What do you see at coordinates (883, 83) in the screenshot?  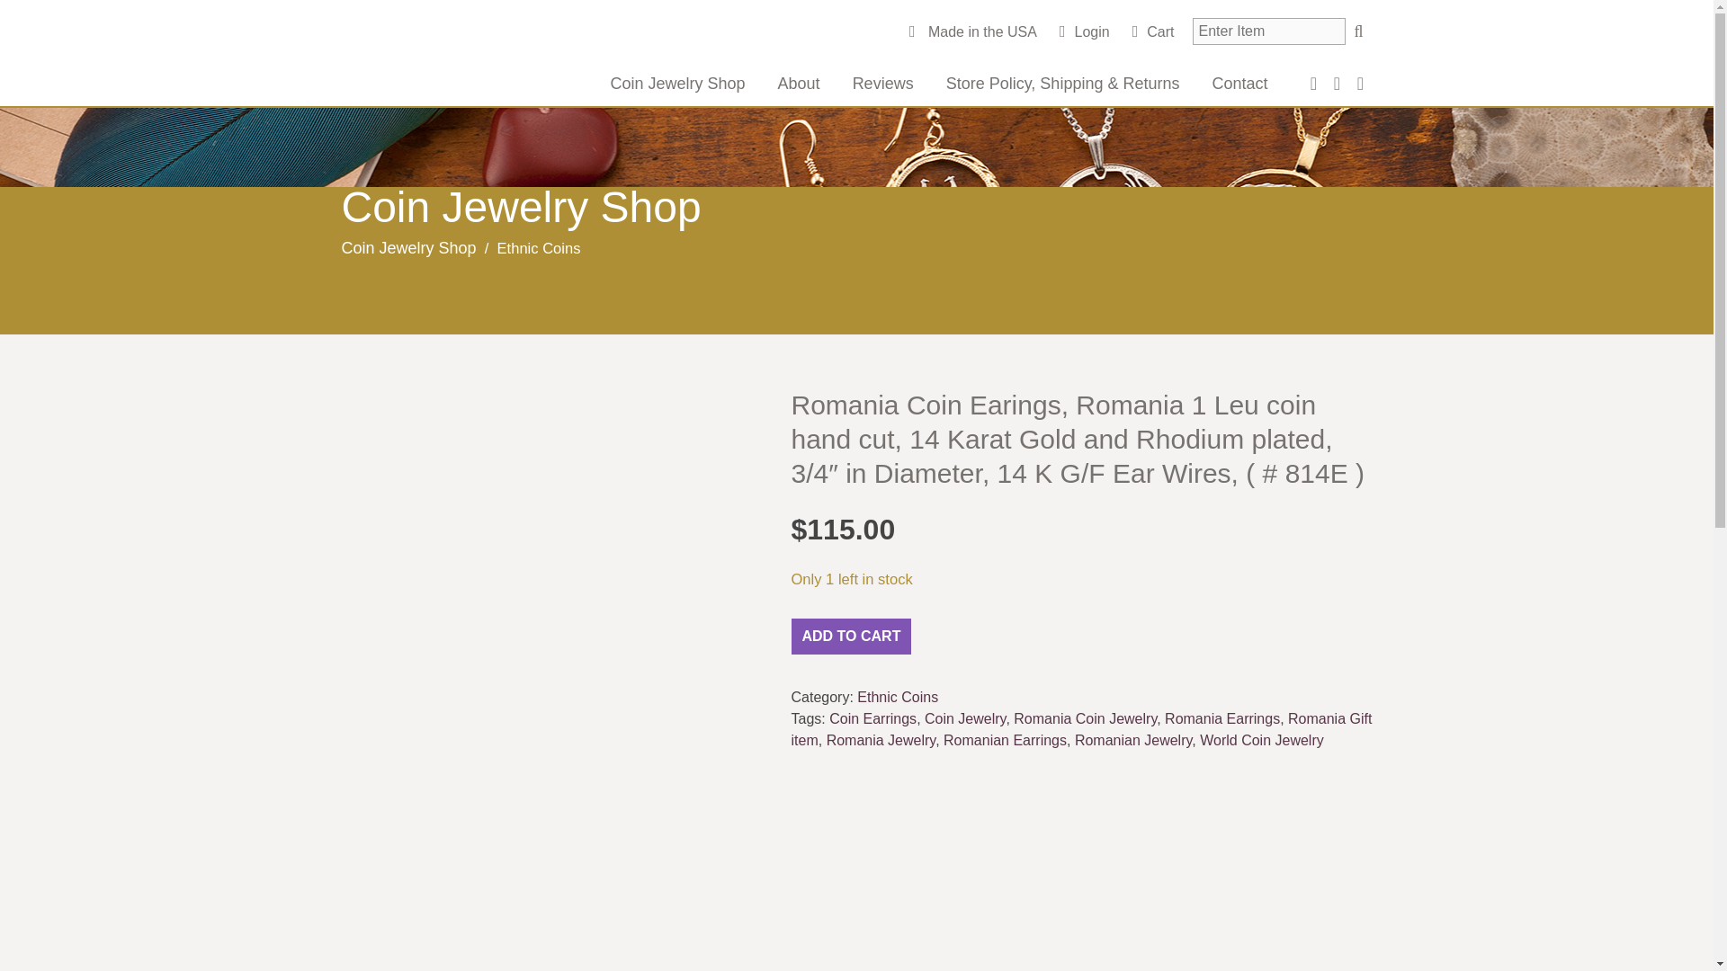 I see `Reviews` at bounding box center [883, 83].